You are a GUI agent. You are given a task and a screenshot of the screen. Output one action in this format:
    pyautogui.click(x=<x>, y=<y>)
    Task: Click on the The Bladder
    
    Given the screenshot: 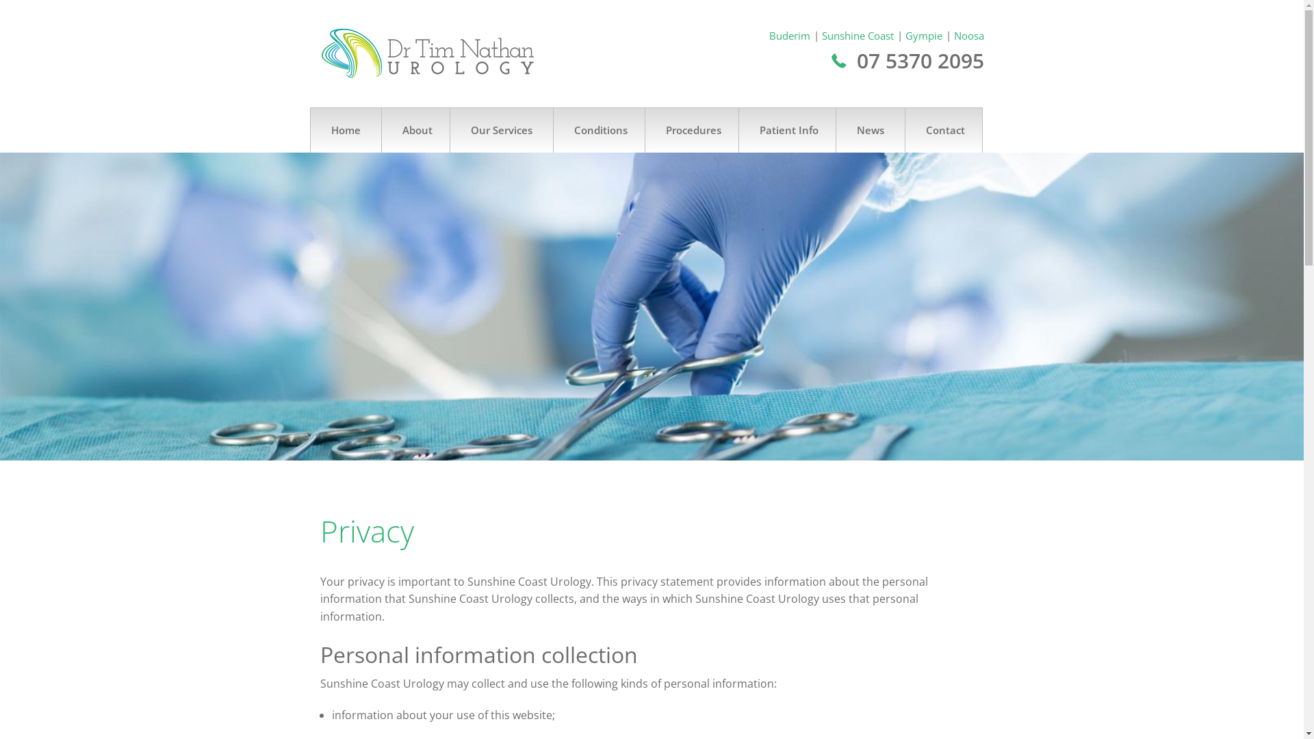 What is the action you would take?
    pyautogui.click(x=723, y=172)
    